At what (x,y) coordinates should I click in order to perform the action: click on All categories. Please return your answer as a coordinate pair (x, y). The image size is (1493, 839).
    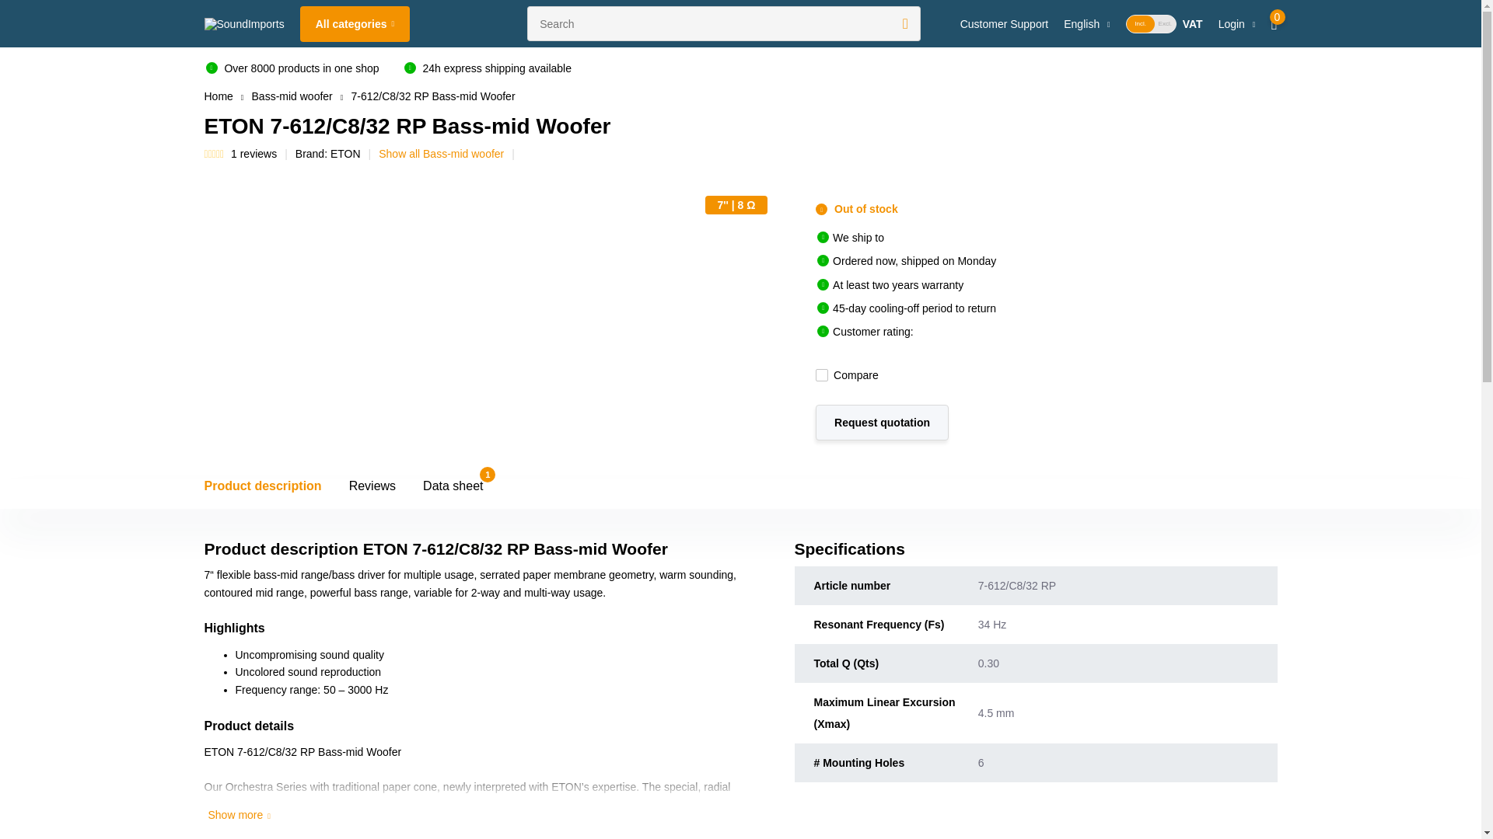
    Looking at the image, I should click on (355, 23).